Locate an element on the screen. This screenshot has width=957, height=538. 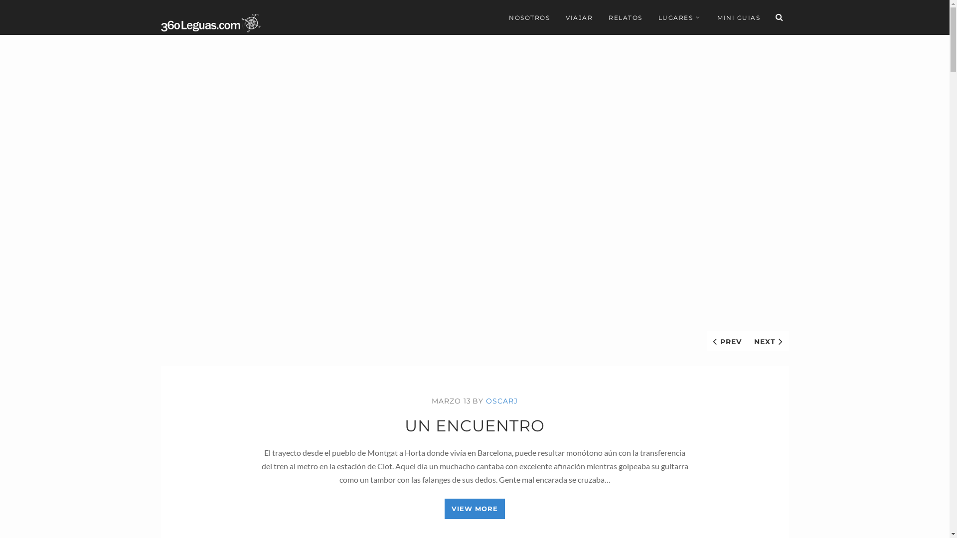
UN ENCUENTRO is located at coordinates (475, 425).